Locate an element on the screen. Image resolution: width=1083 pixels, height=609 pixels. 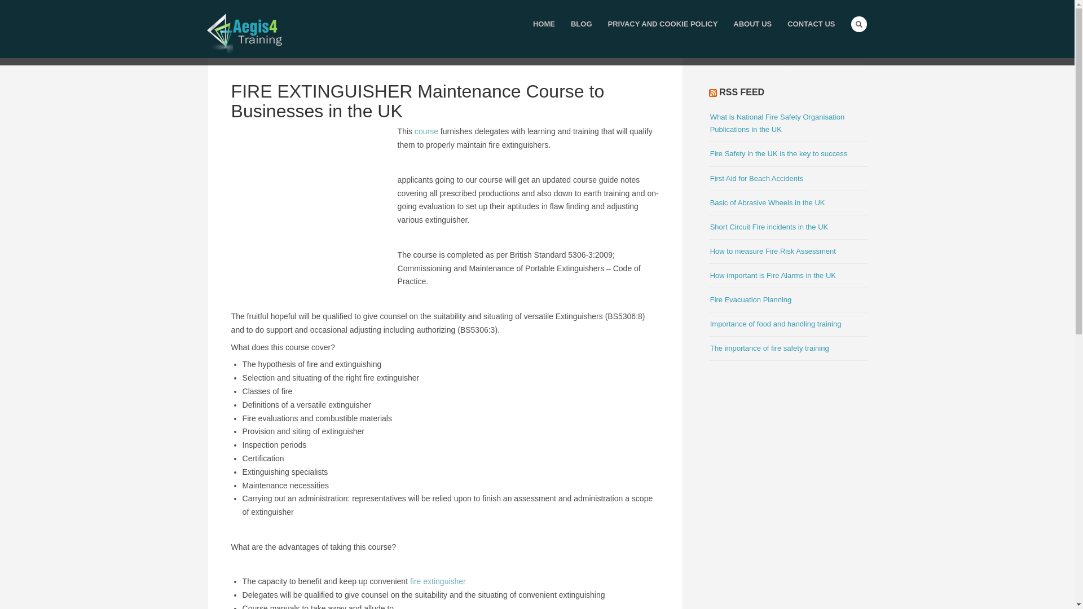
How important is Fire Alarms in the UK is located at coordinates (773, 275).